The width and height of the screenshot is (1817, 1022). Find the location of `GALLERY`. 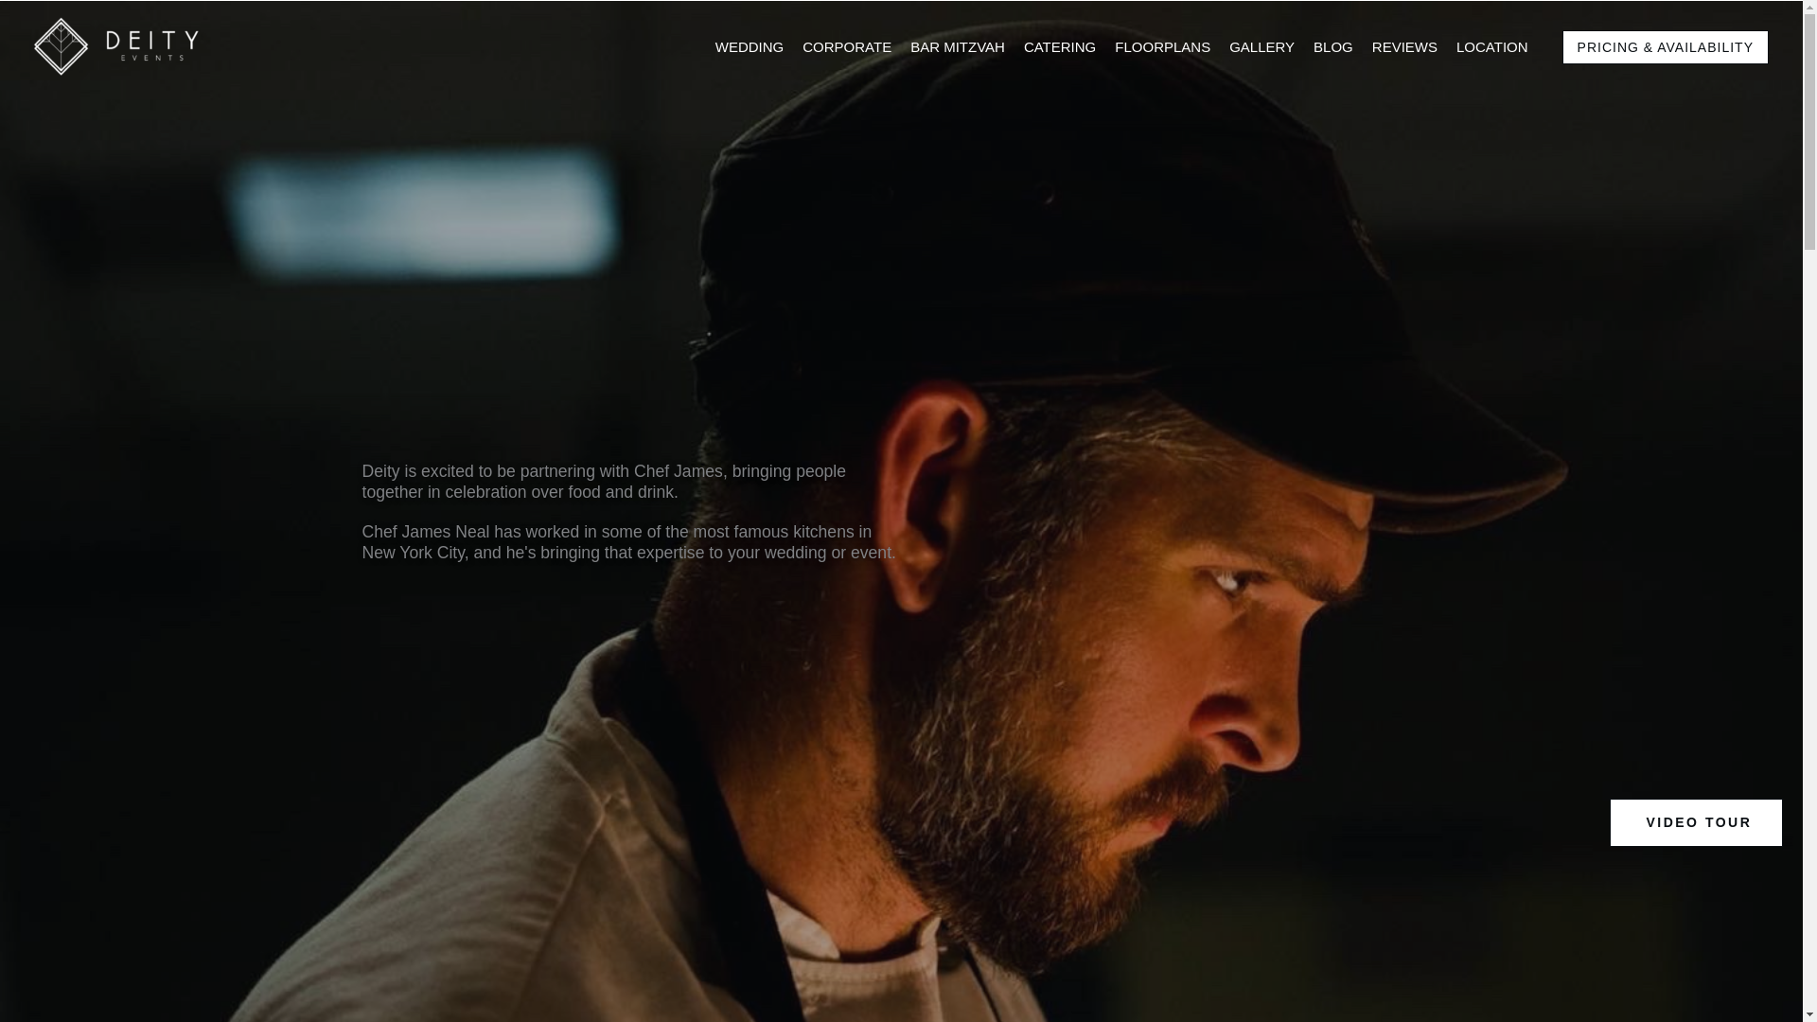

GALLERY is located at coordinates (1266, 47).